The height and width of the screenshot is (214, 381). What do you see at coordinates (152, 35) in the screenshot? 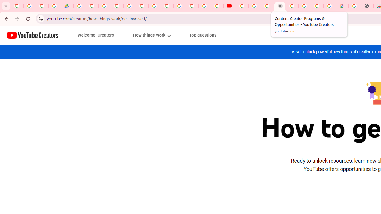
I see `1` at bounding box center [152, 35].